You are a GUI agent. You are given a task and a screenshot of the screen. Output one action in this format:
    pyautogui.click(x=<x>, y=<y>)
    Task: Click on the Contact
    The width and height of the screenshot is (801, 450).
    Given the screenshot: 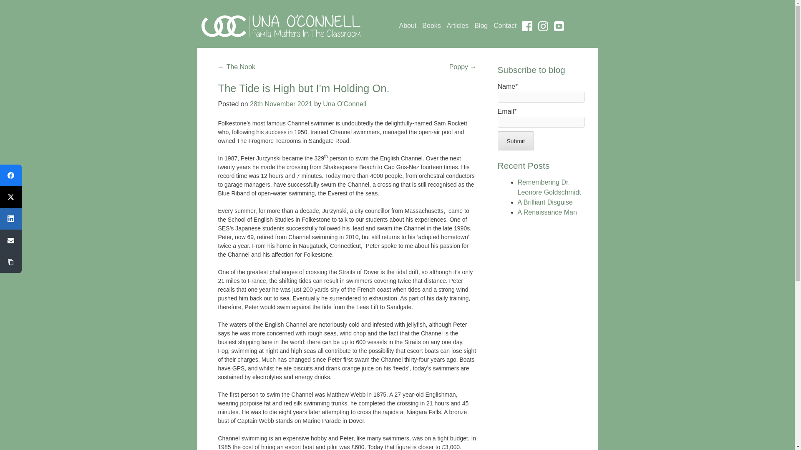 What is the action you would take?
    pyautogui.click(x=505, y=26)
    